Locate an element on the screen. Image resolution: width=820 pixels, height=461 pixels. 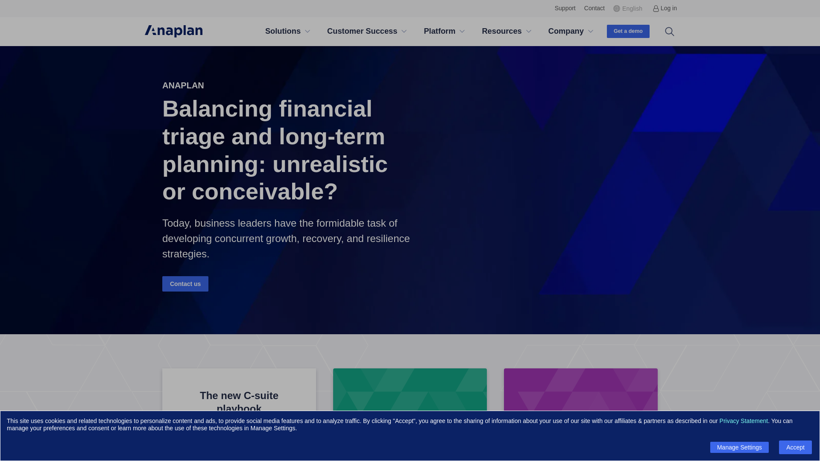
Resources is located at coordinates (501, 32).